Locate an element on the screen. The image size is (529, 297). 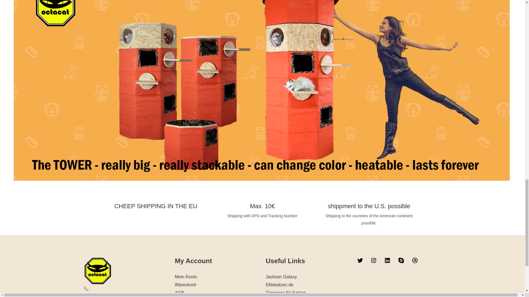
Warenkorb is located at coordinates (185, 285).